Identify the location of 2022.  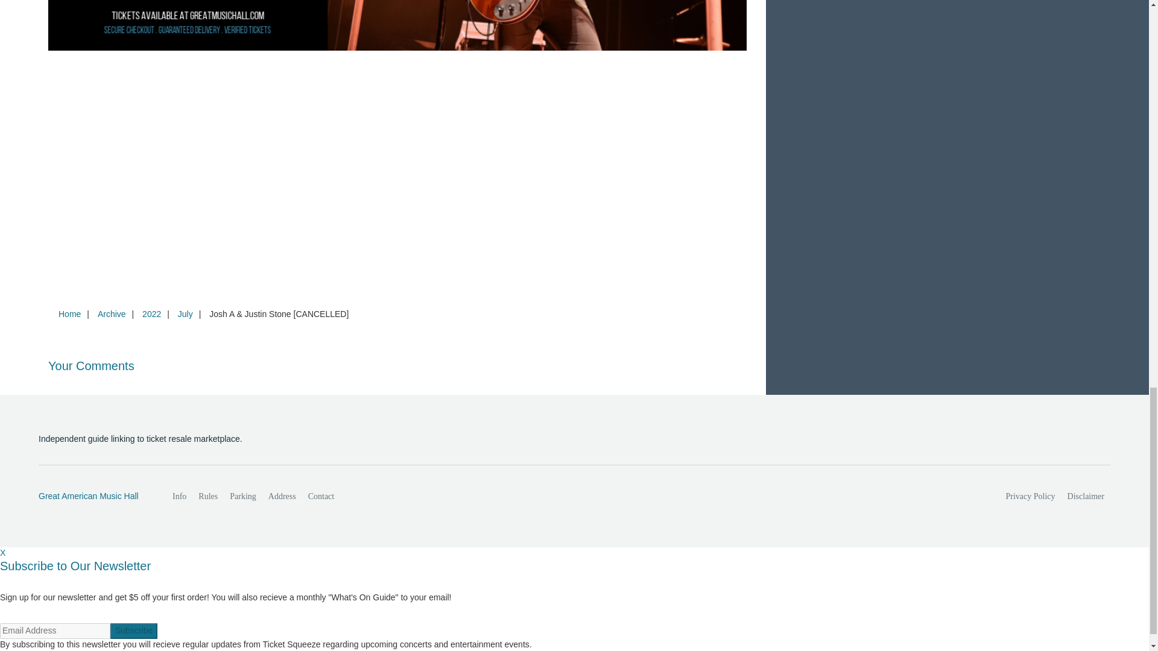
(151, 314).